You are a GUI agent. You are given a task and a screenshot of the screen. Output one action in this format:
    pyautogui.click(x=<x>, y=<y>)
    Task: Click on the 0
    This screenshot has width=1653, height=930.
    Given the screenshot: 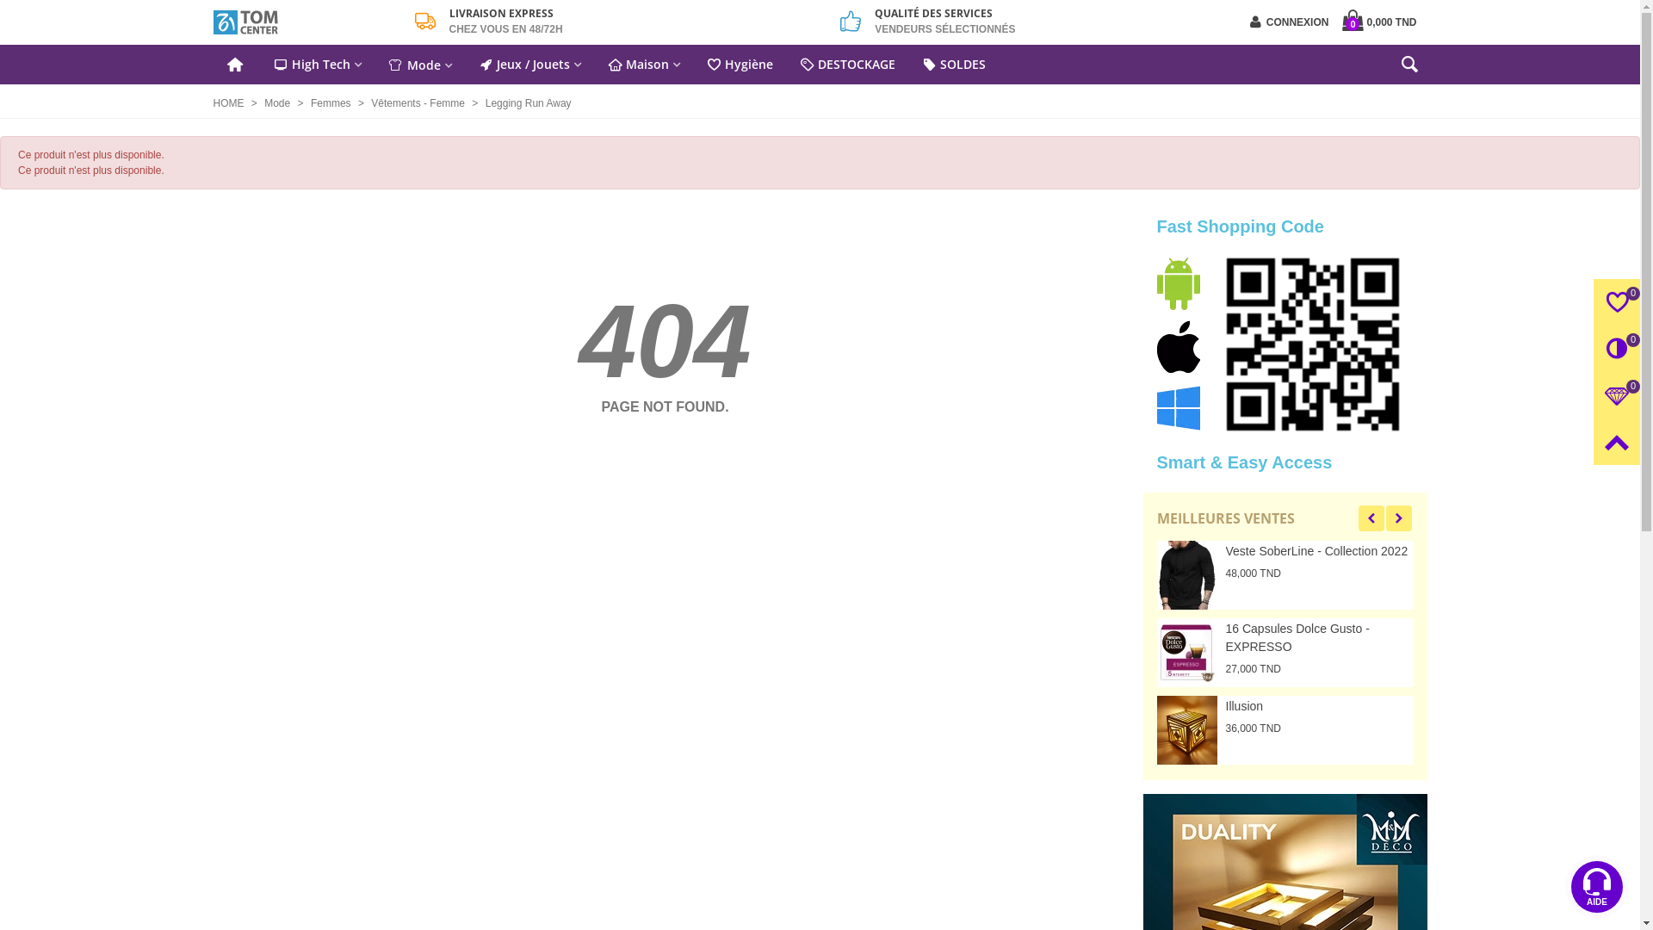 What is the action you would take?
    pyautogui.click(x=1617, y=395)
    